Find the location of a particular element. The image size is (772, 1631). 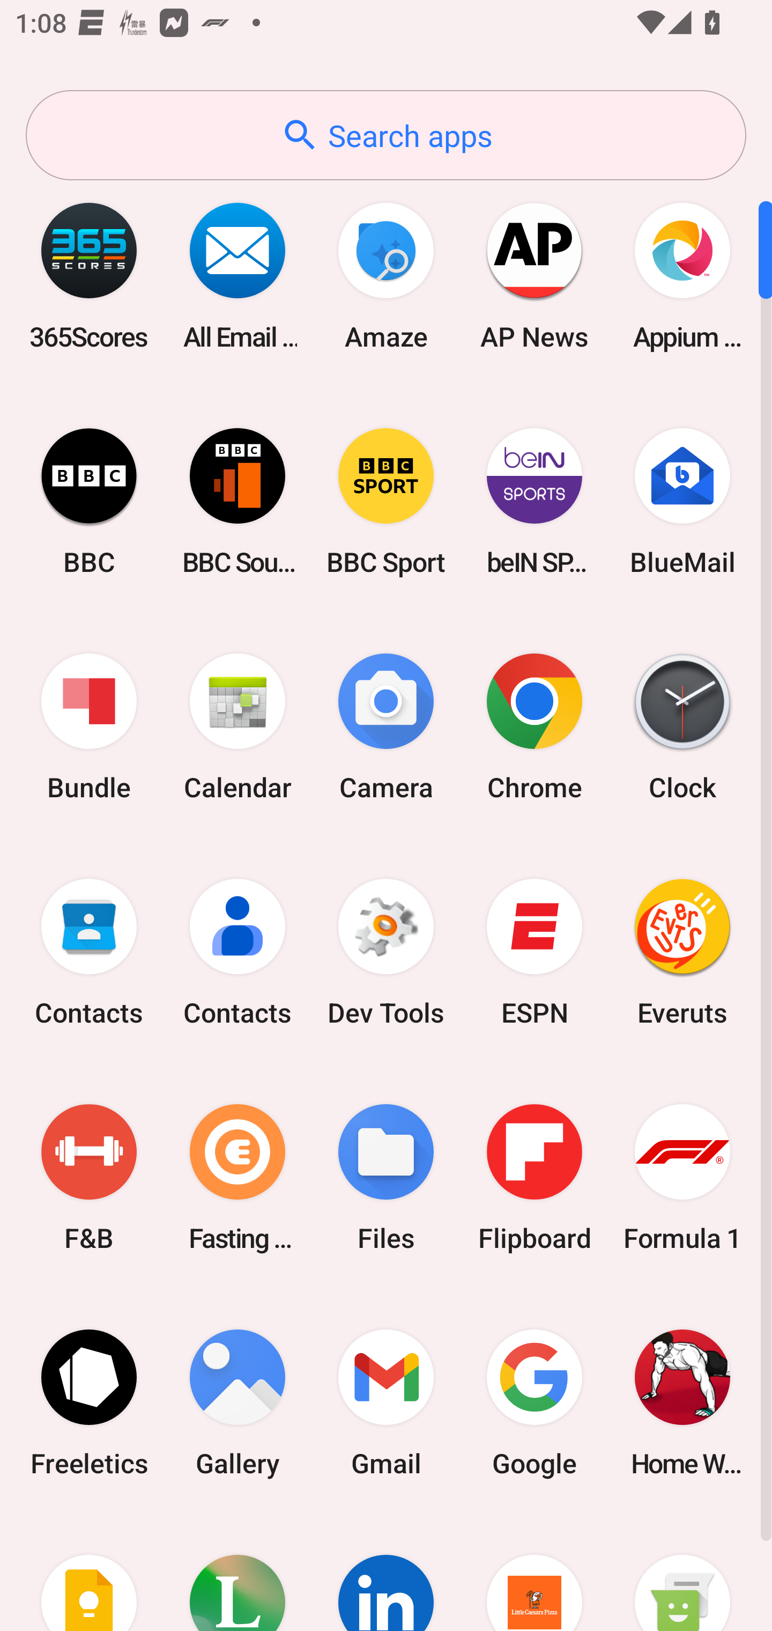

Little Caesars Pizza is located at coordinates (534, 1573).